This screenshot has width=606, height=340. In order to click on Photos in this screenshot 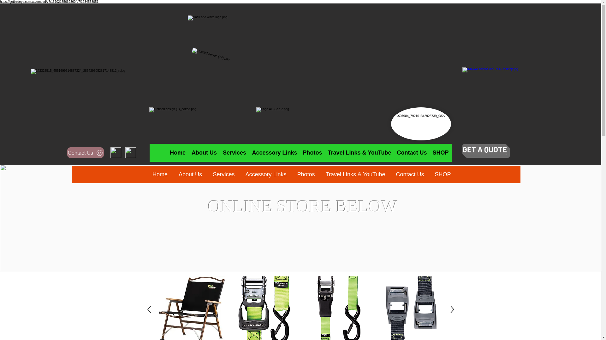, I will do `click(306, 174)`.